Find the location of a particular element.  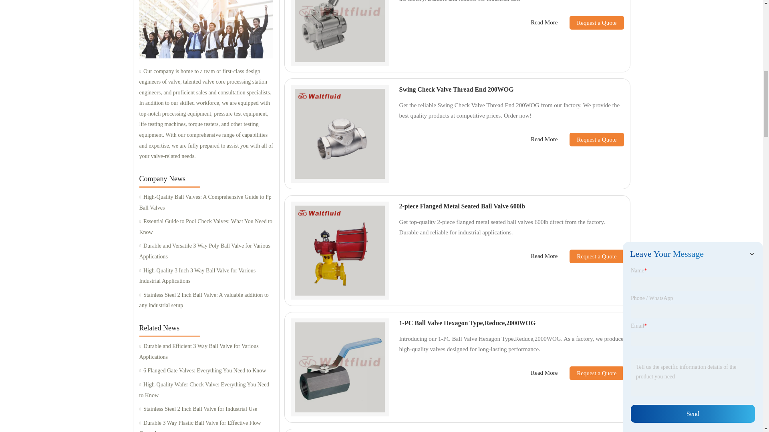

High-Quality Wafer Check Valve: Everything You Need to Know is located at coordinates (206, 390).